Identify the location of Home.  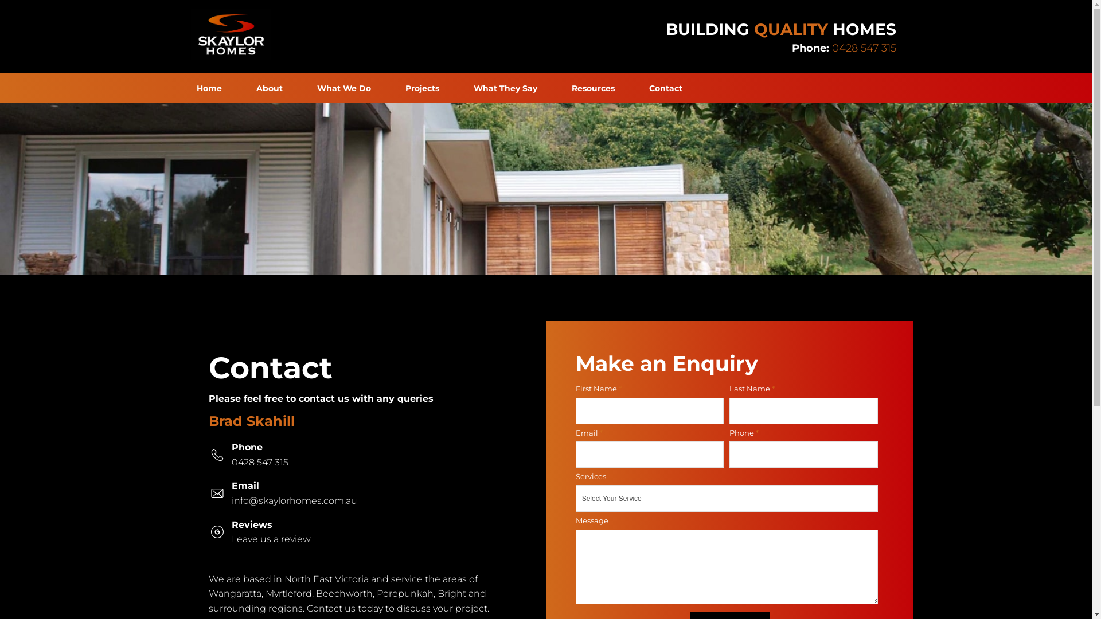
(209, 88).